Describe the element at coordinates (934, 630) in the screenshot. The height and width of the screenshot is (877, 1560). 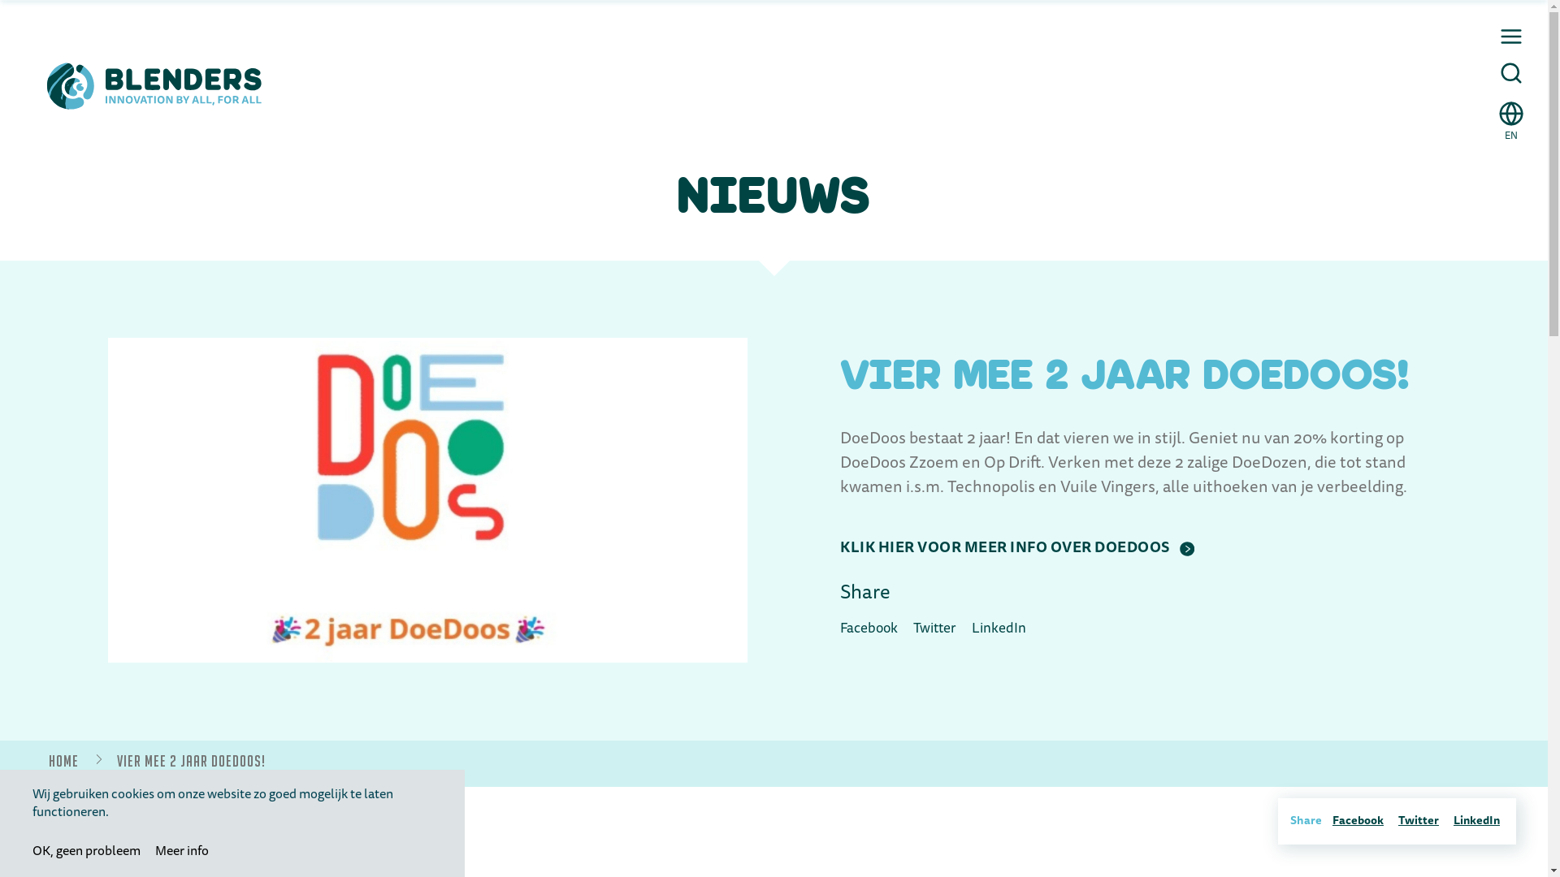
I see `Twitter` at that location.